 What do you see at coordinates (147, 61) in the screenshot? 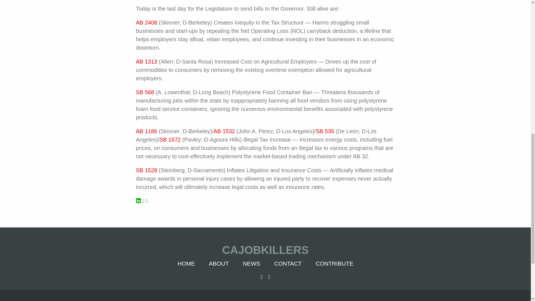
I see `AB 1313` at bounding box center [147, 61].